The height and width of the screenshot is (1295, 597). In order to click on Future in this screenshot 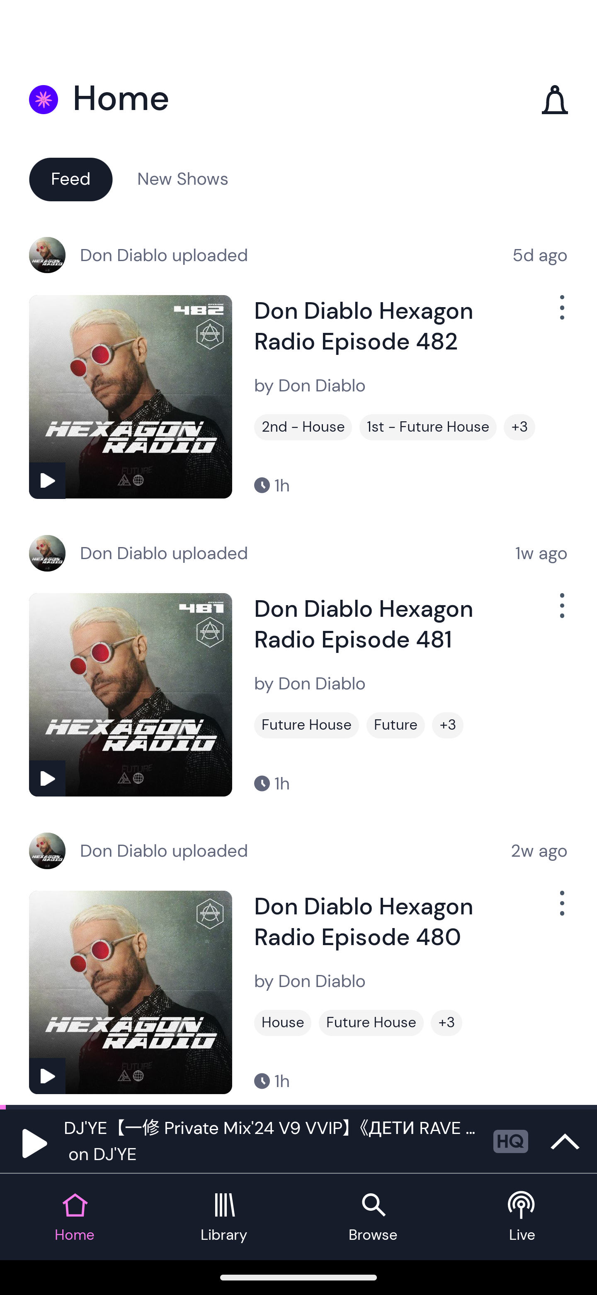, I will do `click(396, 725)`.